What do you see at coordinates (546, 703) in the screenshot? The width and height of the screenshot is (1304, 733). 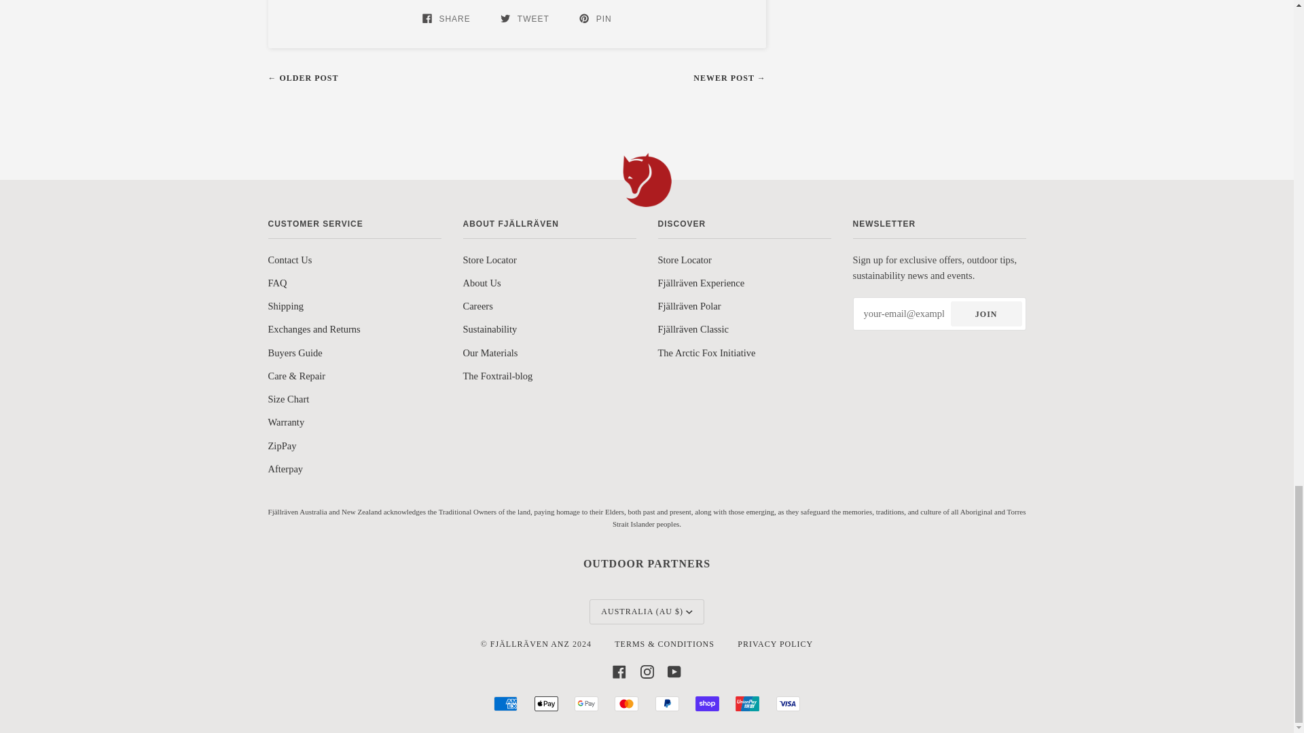 I see `APPLE PAY` at bounding box center [546, 703].